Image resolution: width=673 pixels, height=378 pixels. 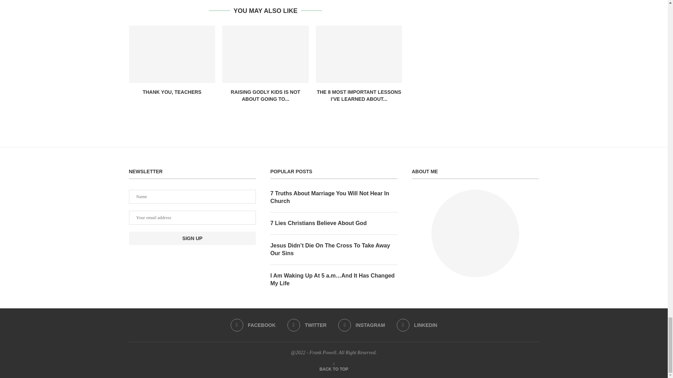 What do you see at coordinates (265, 95) in the screenshot?
I see `RAISING GODLY KIDS IS NOT ABOUT GOING TO...` at bounding box center [265, 95].